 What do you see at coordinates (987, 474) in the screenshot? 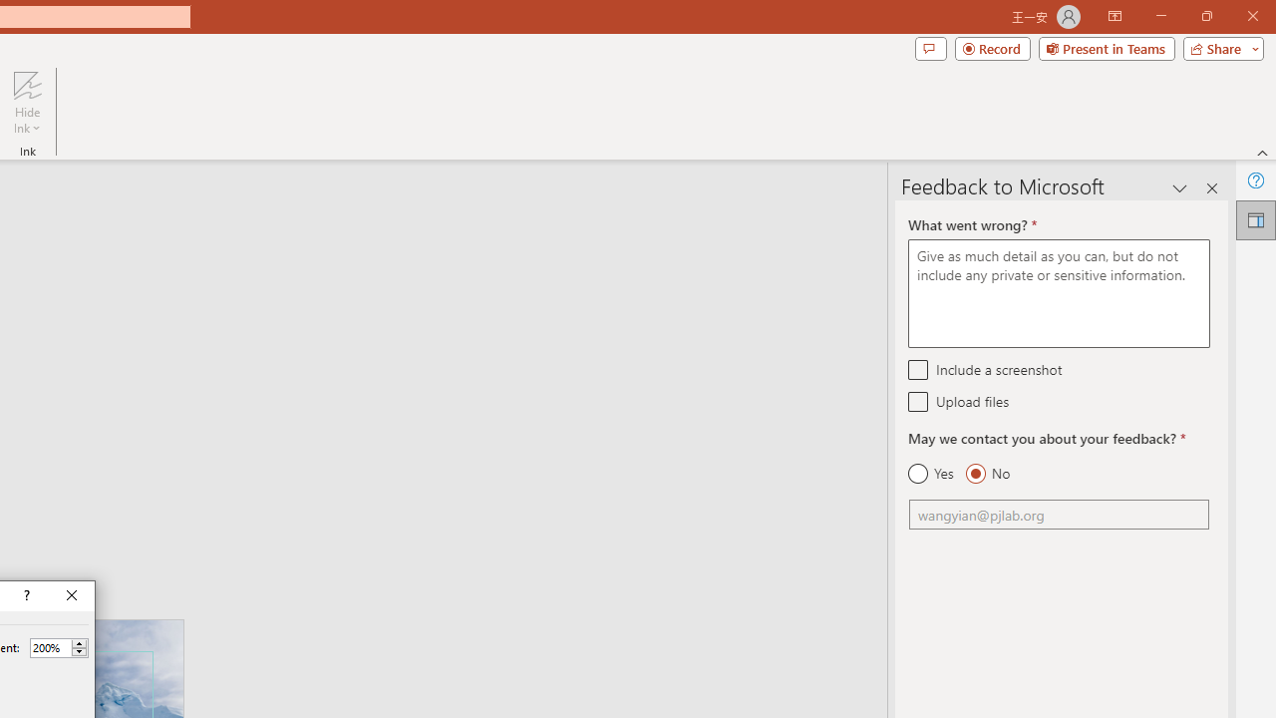
I see `No` at bounding box center [987, 474].